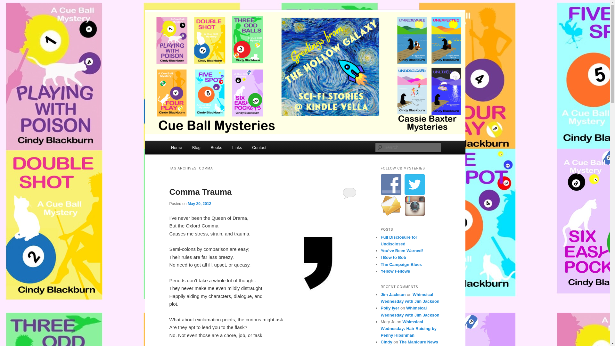  I want to click on The Campaign Blues, so click(401, 264).